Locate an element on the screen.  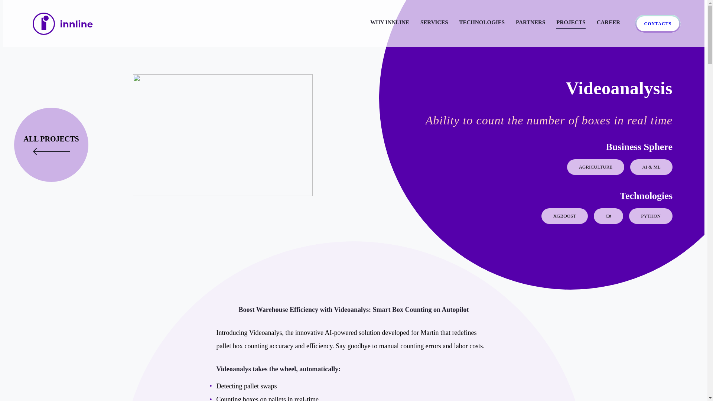
PARTNERS is located at coordinates (530, 23).